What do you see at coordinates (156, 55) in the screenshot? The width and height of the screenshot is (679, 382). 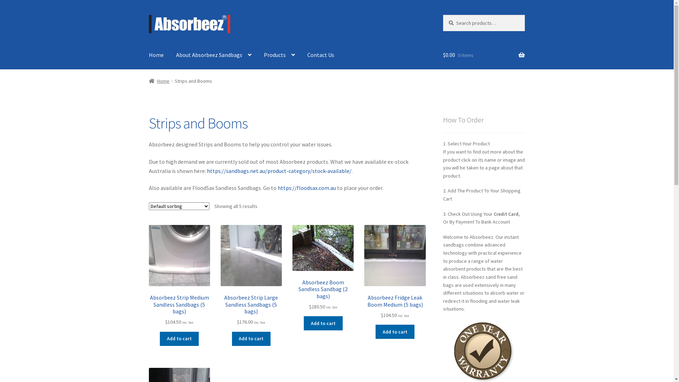 I see `Home` at bounding box center [156, 55].